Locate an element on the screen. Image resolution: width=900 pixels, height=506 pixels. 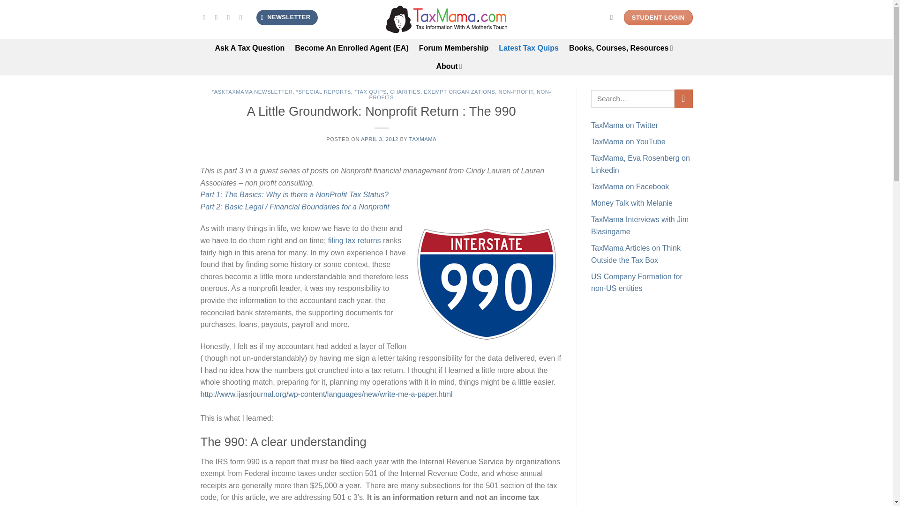
TAXMAMA is located at coordinates (423, 139).